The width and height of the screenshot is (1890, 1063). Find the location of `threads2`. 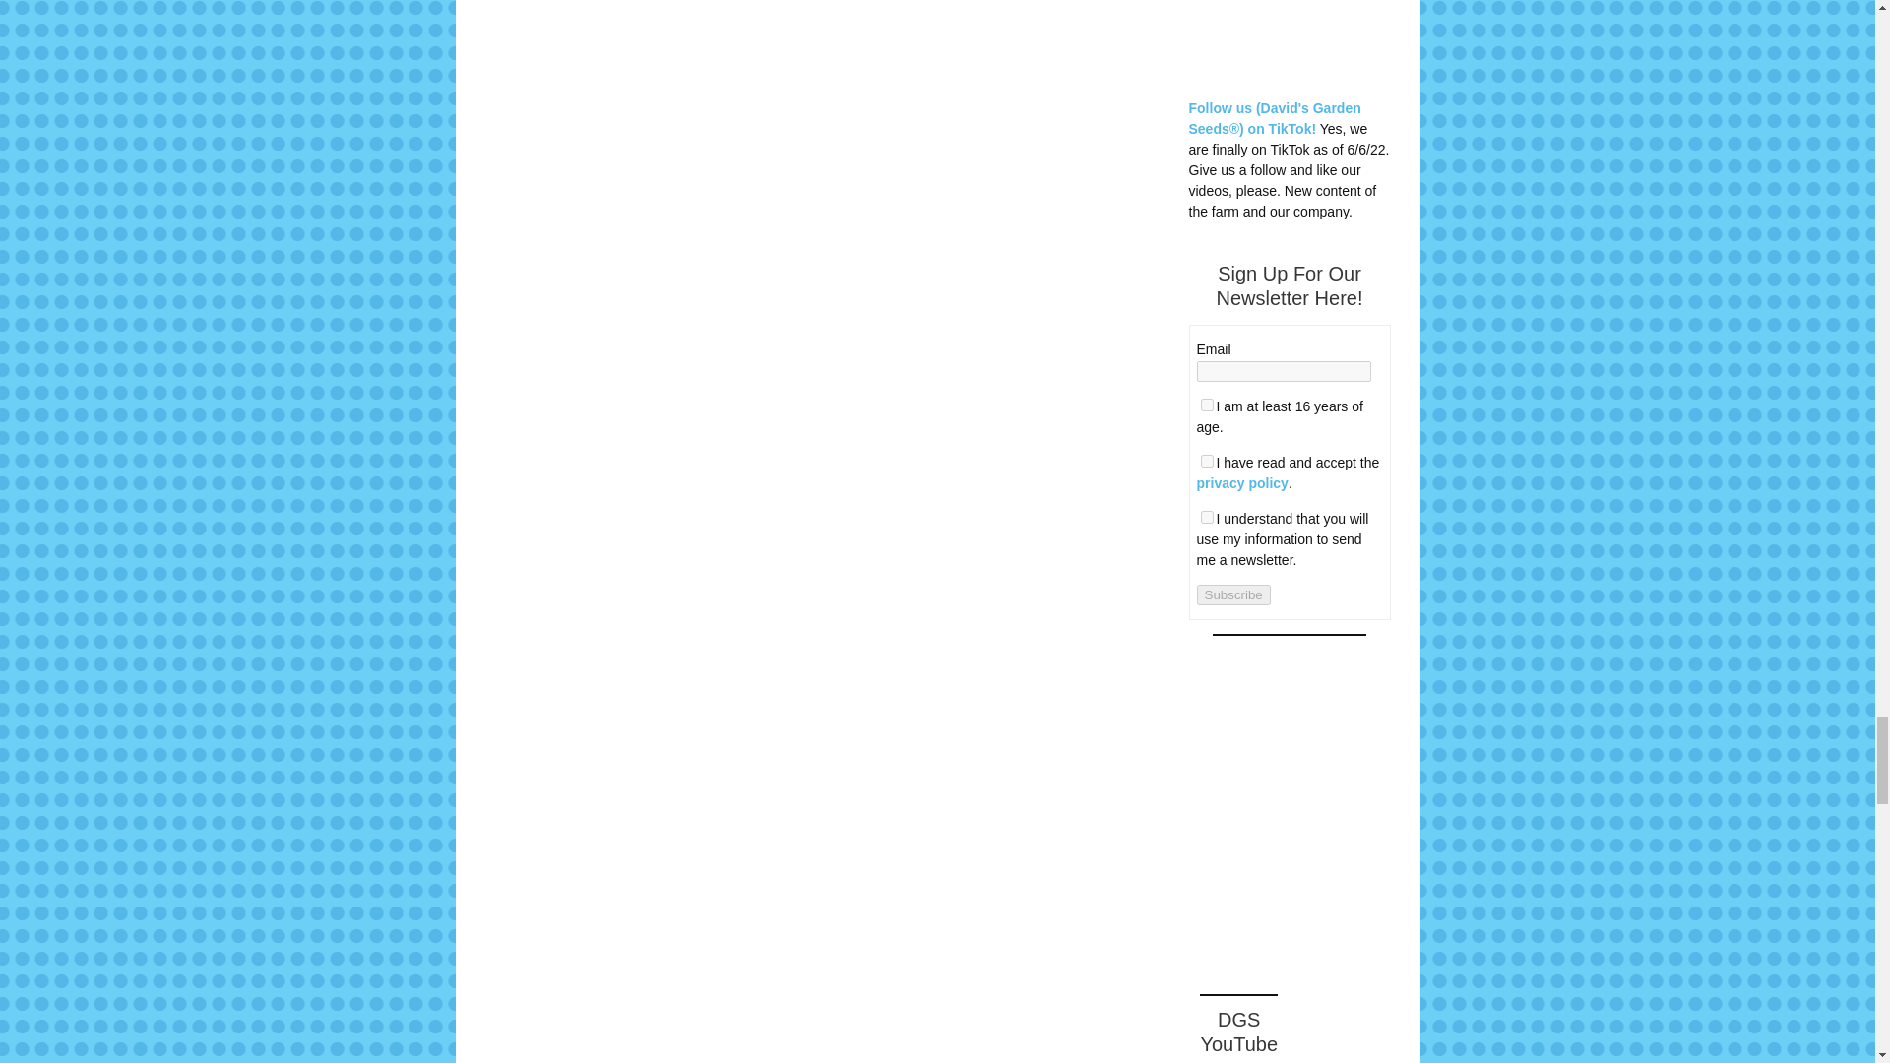

threads2 is located at coordinates (1239, 940).